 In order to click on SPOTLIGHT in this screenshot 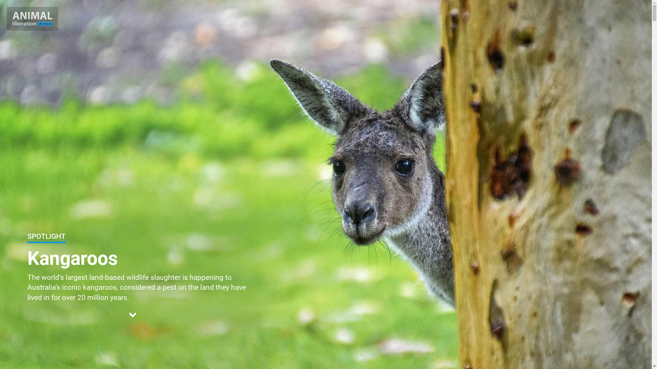, I will do `click(47, 238)`.